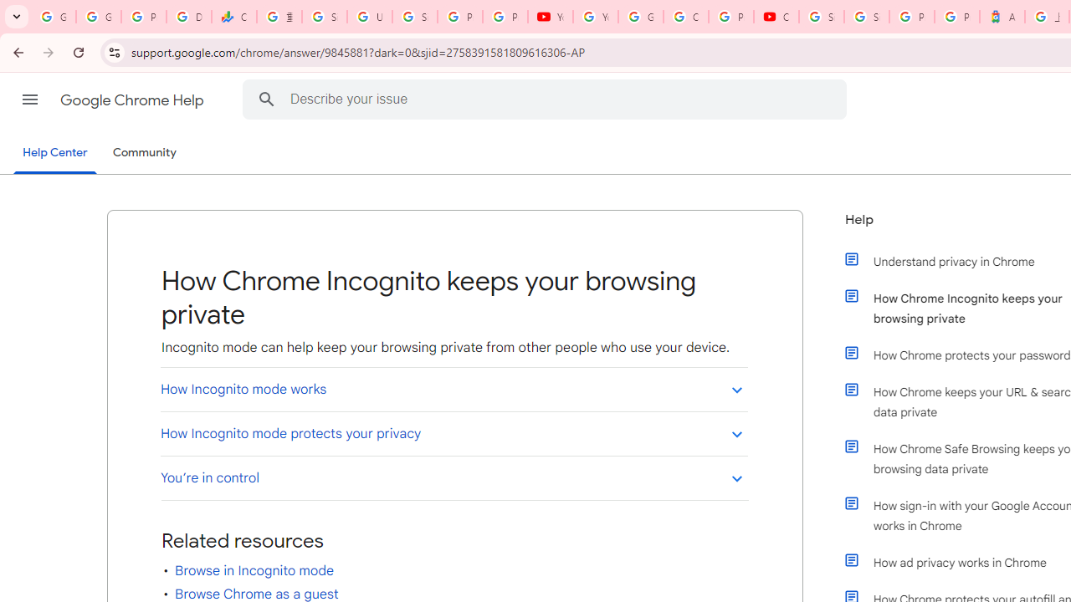  What do you see at coordinates (415, 17) in the screenshot?
I see `Sign in - Google Accounts` at bounding box center [415, 17].